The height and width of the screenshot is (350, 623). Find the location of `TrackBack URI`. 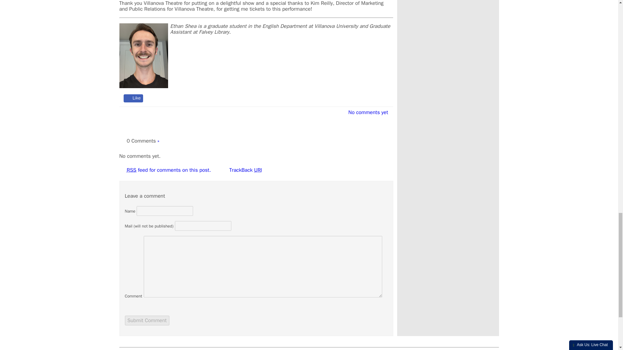

TrackBack URI is located at coordinates (244, 170).